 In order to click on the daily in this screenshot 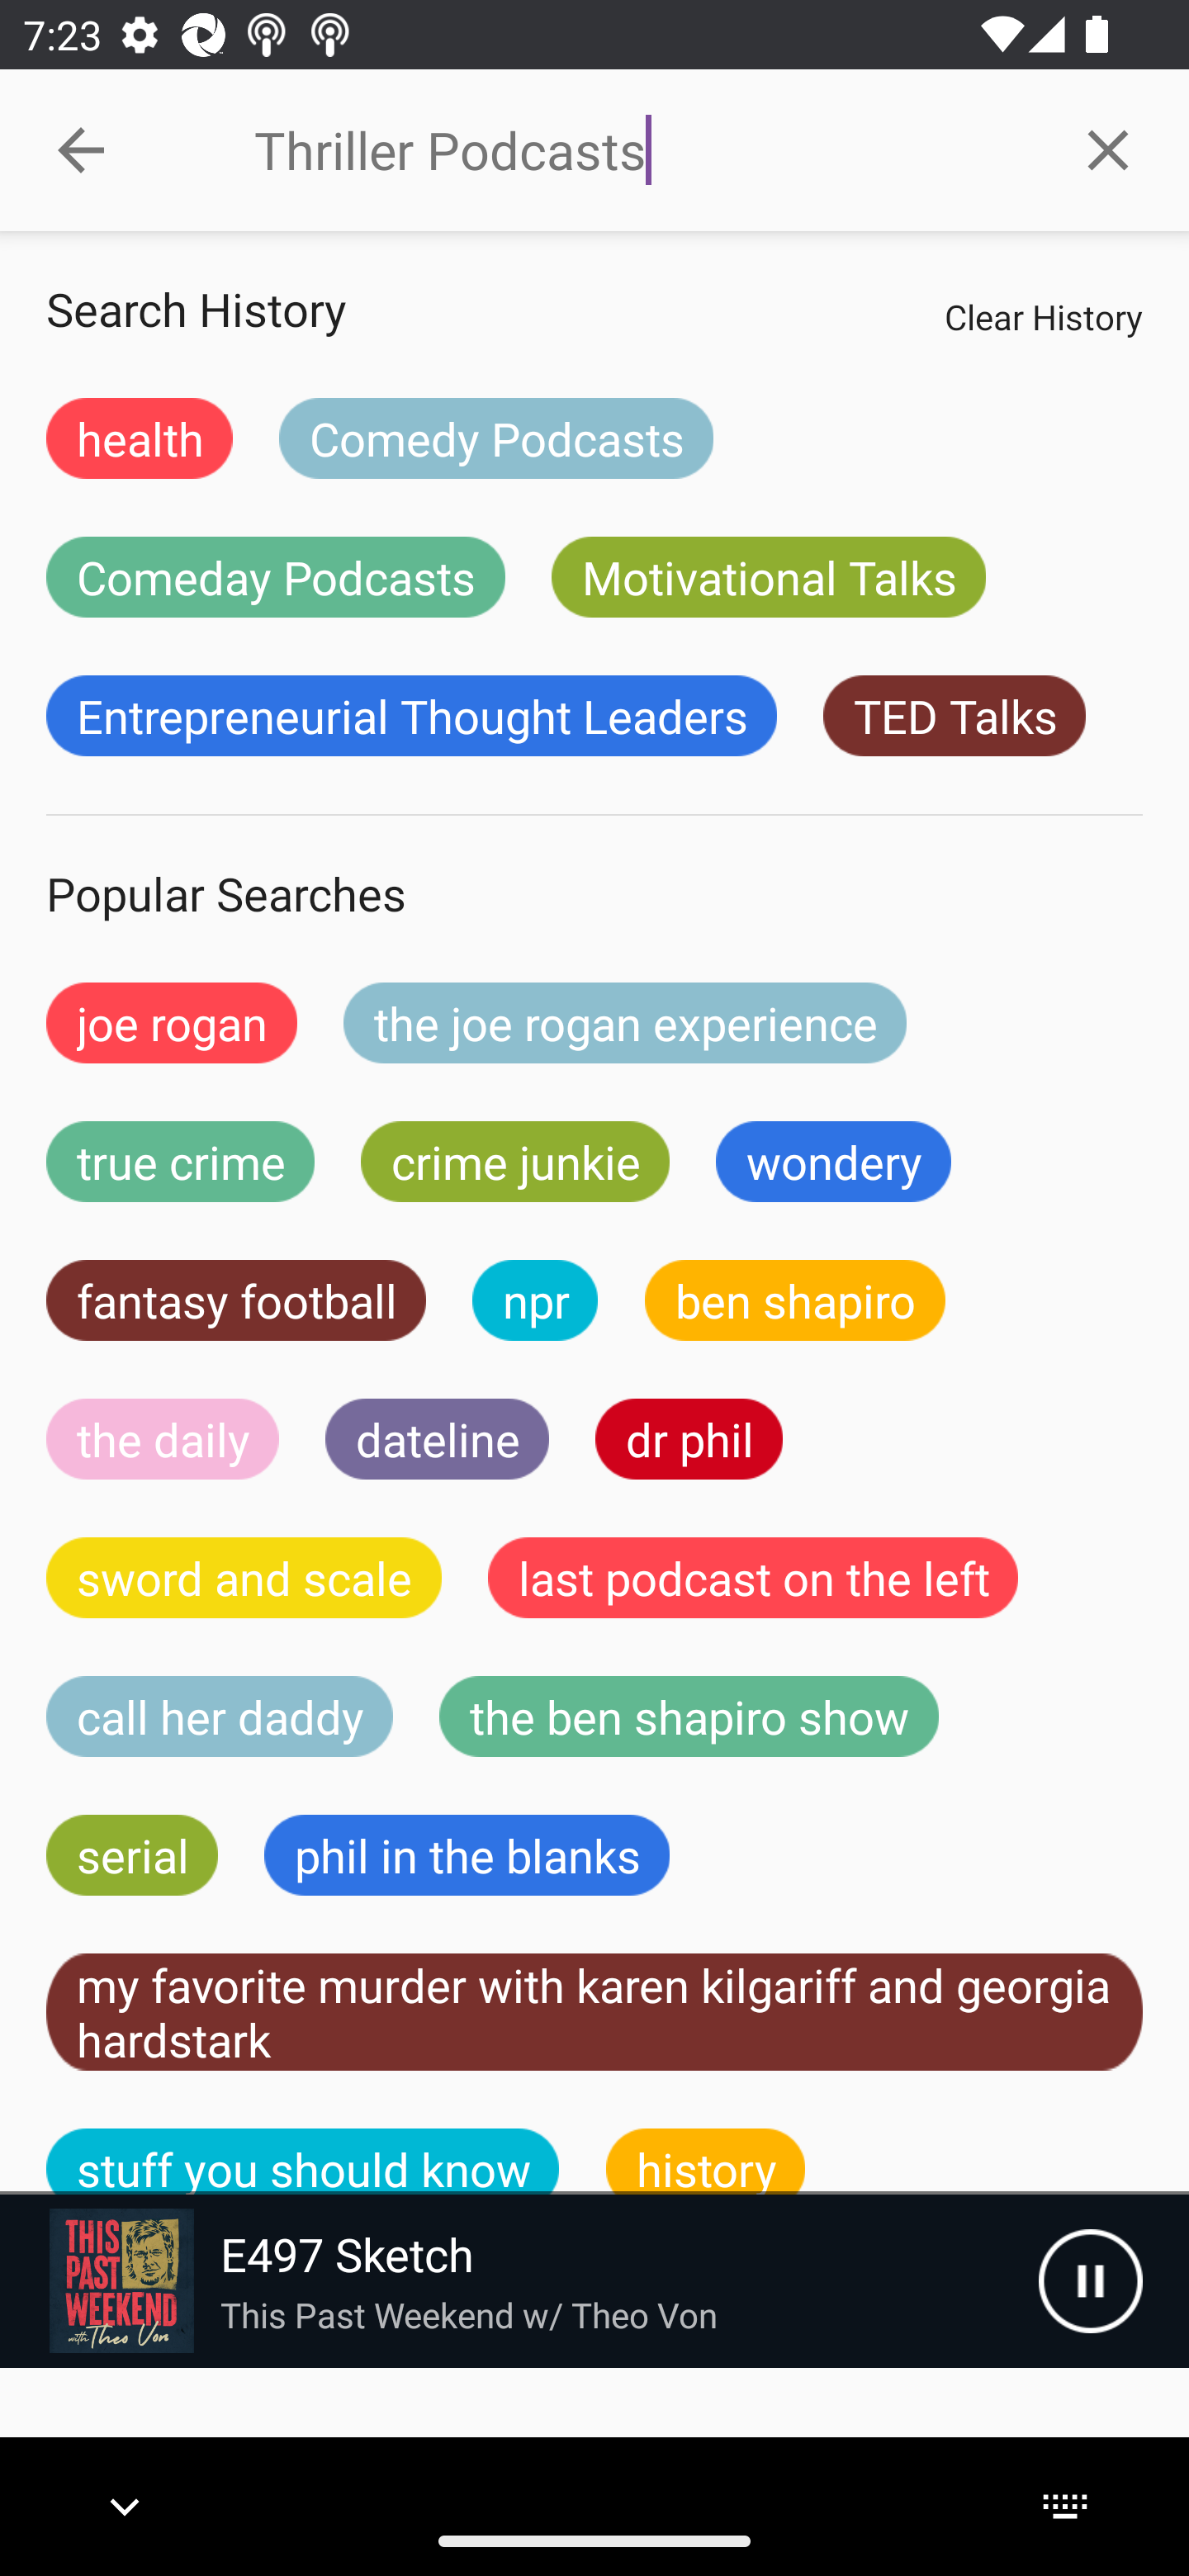, I will do `click(163, 1438)`.